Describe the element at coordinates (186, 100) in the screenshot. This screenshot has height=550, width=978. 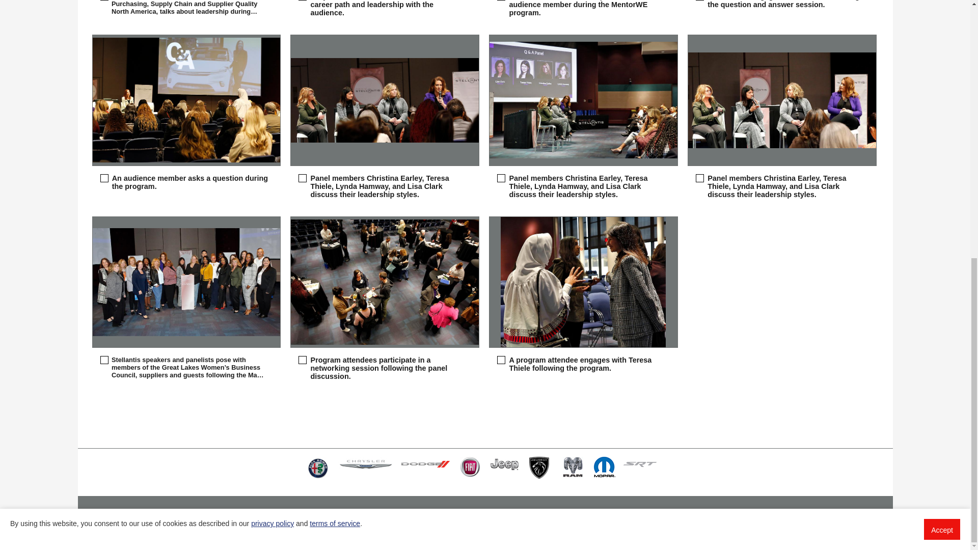
I see `An audience member asks a question during the program.` at that location.